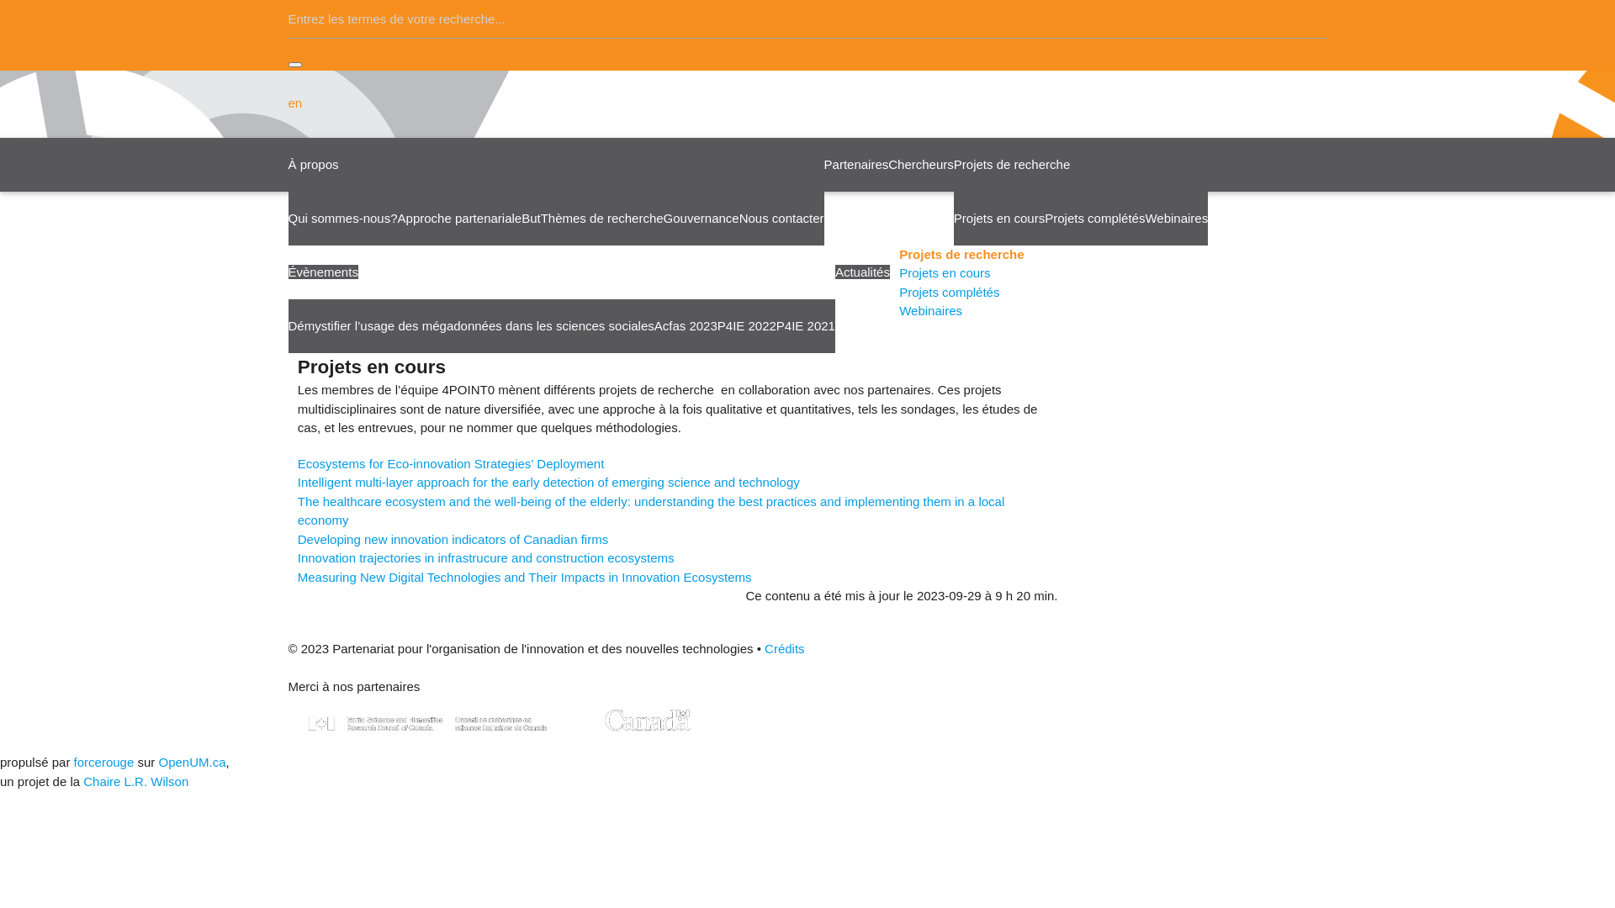 The width and height of the screenshot is (1615, 908). I want to click on Projets en cours, so click(999, 217).